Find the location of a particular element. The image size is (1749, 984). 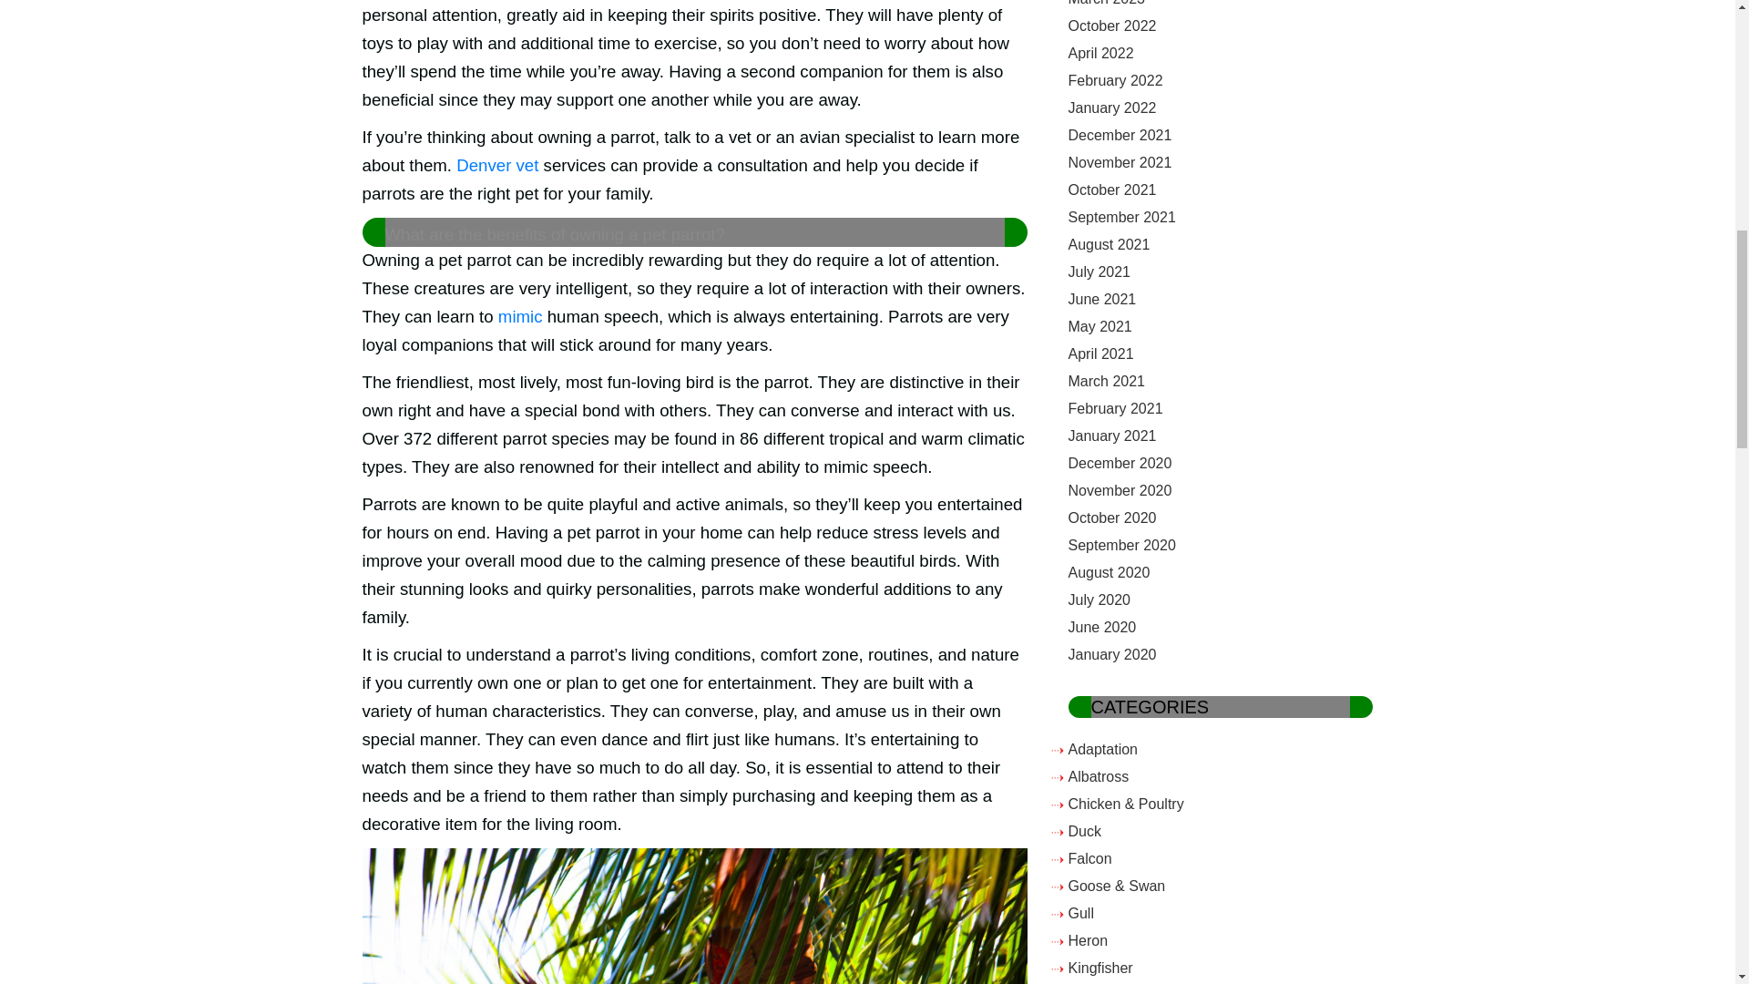

Denver vet is located at coordinates (497, 165).